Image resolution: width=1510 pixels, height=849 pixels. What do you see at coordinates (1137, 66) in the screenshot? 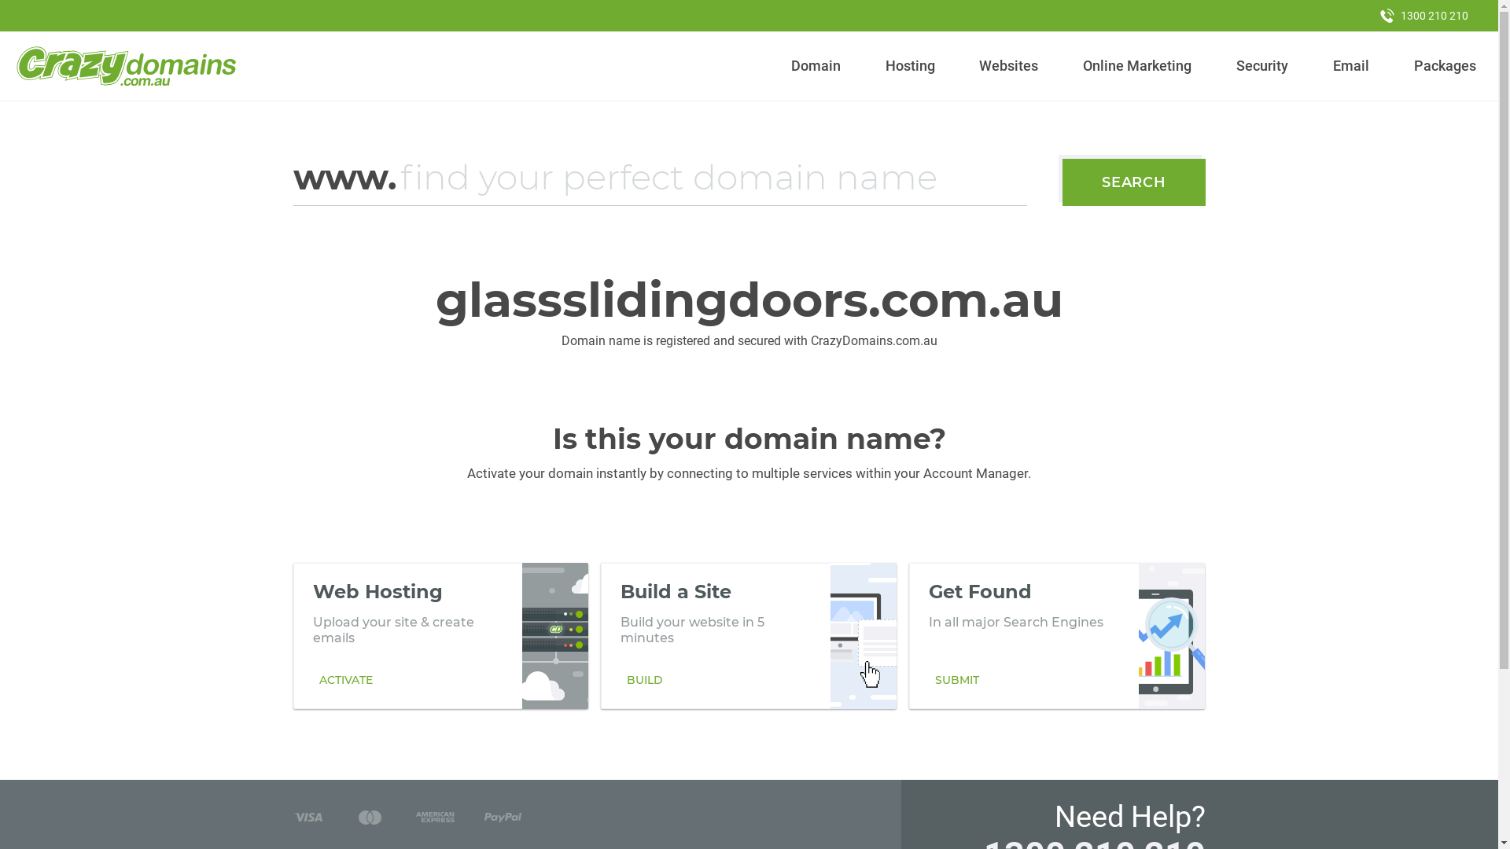
I see `Online Marketing` at bounding box center [1137, 66].